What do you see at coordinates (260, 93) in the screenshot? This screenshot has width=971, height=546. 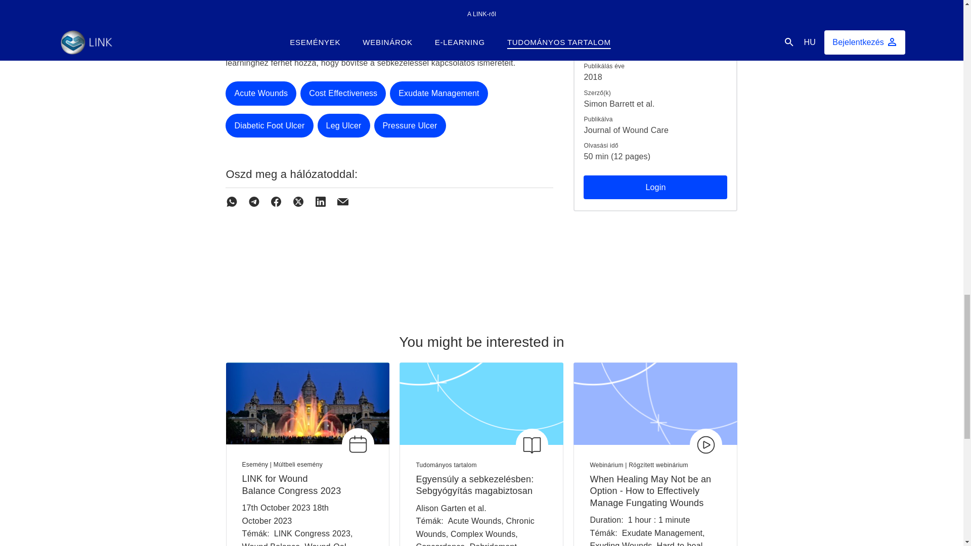 I see `Acute Wounds` at bounding box center [260, 93].